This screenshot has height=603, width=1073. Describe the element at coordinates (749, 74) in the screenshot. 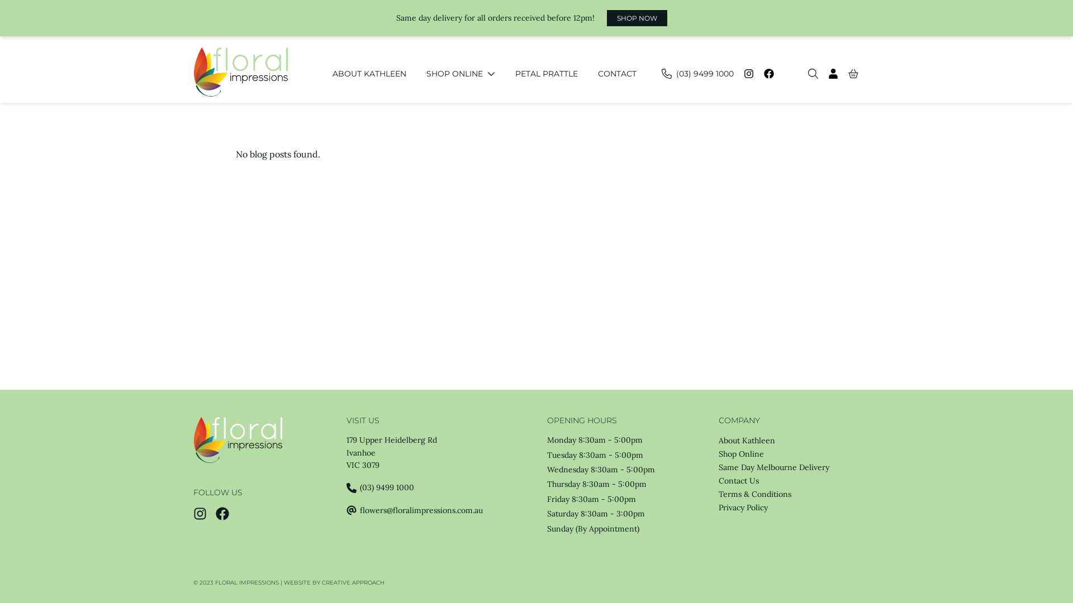

I see `Instagram` at that location.